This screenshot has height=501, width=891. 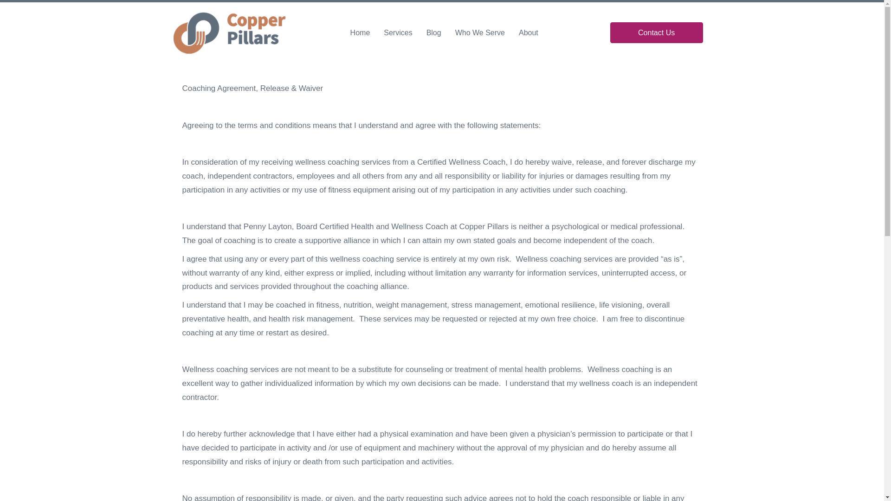 I want to click on Contact Us, so click(x=656, y=32).